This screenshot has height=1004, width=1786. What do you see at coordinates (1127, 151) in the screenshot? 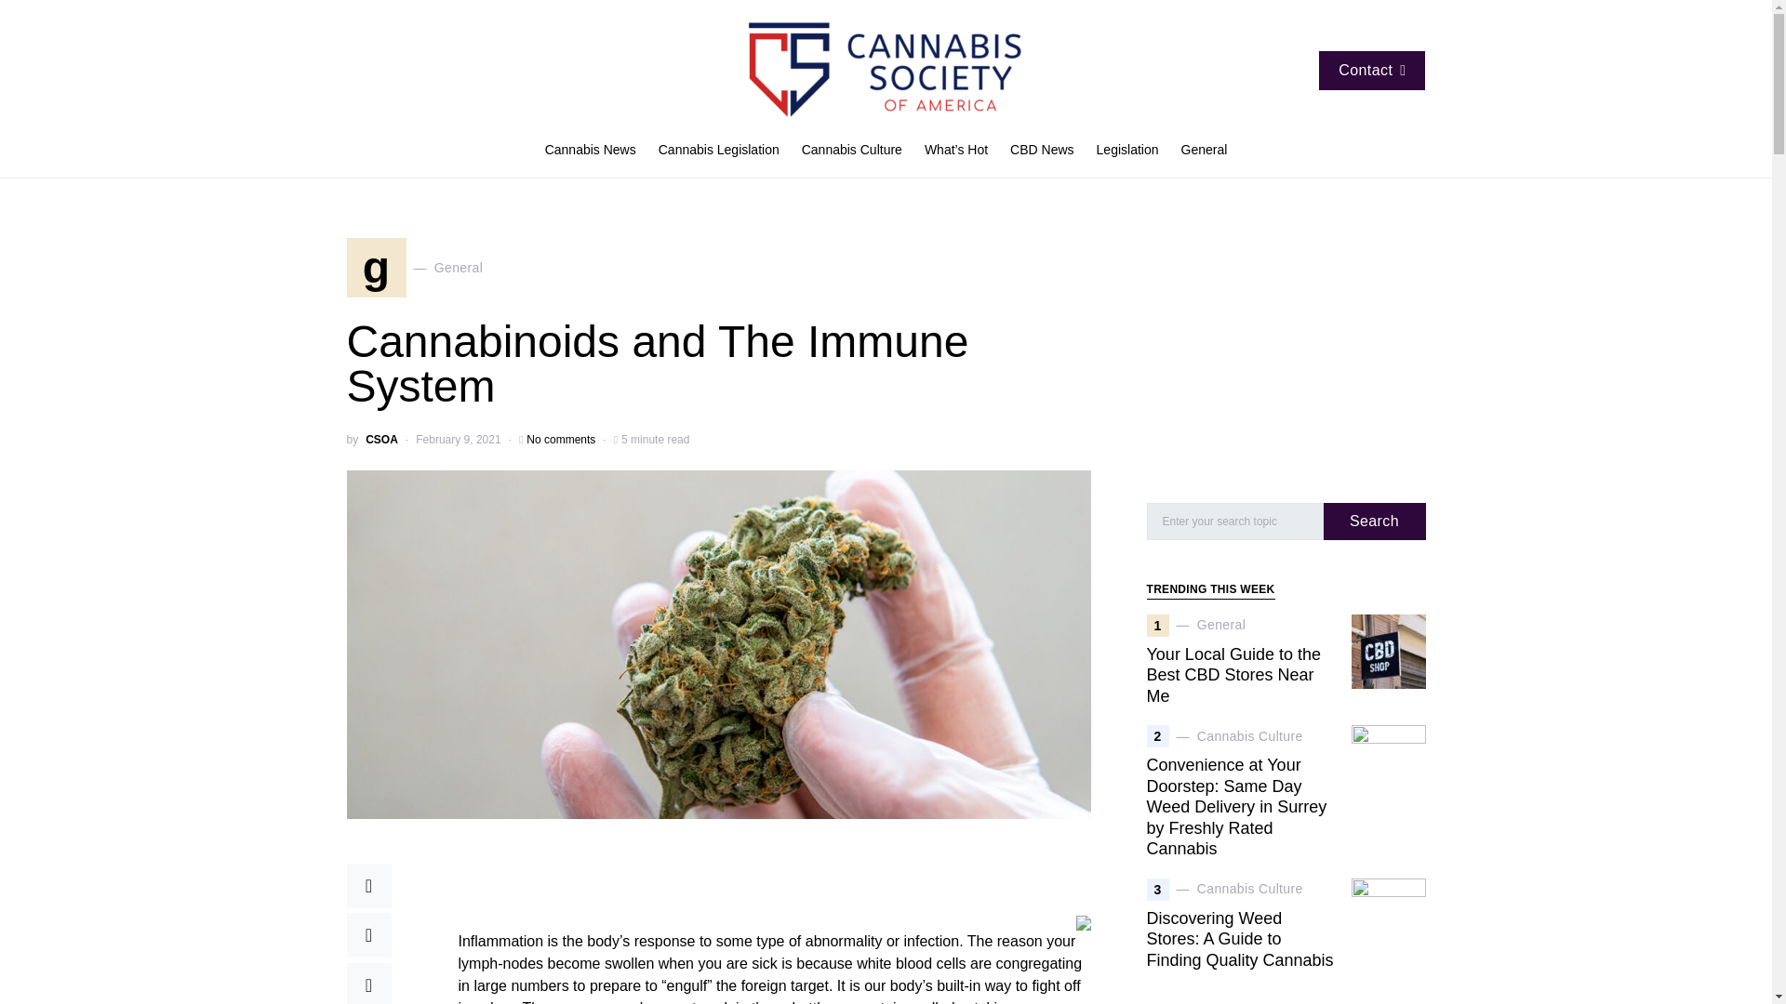
I see `View all posts by CSOA` at bounding box center [1127, 151].